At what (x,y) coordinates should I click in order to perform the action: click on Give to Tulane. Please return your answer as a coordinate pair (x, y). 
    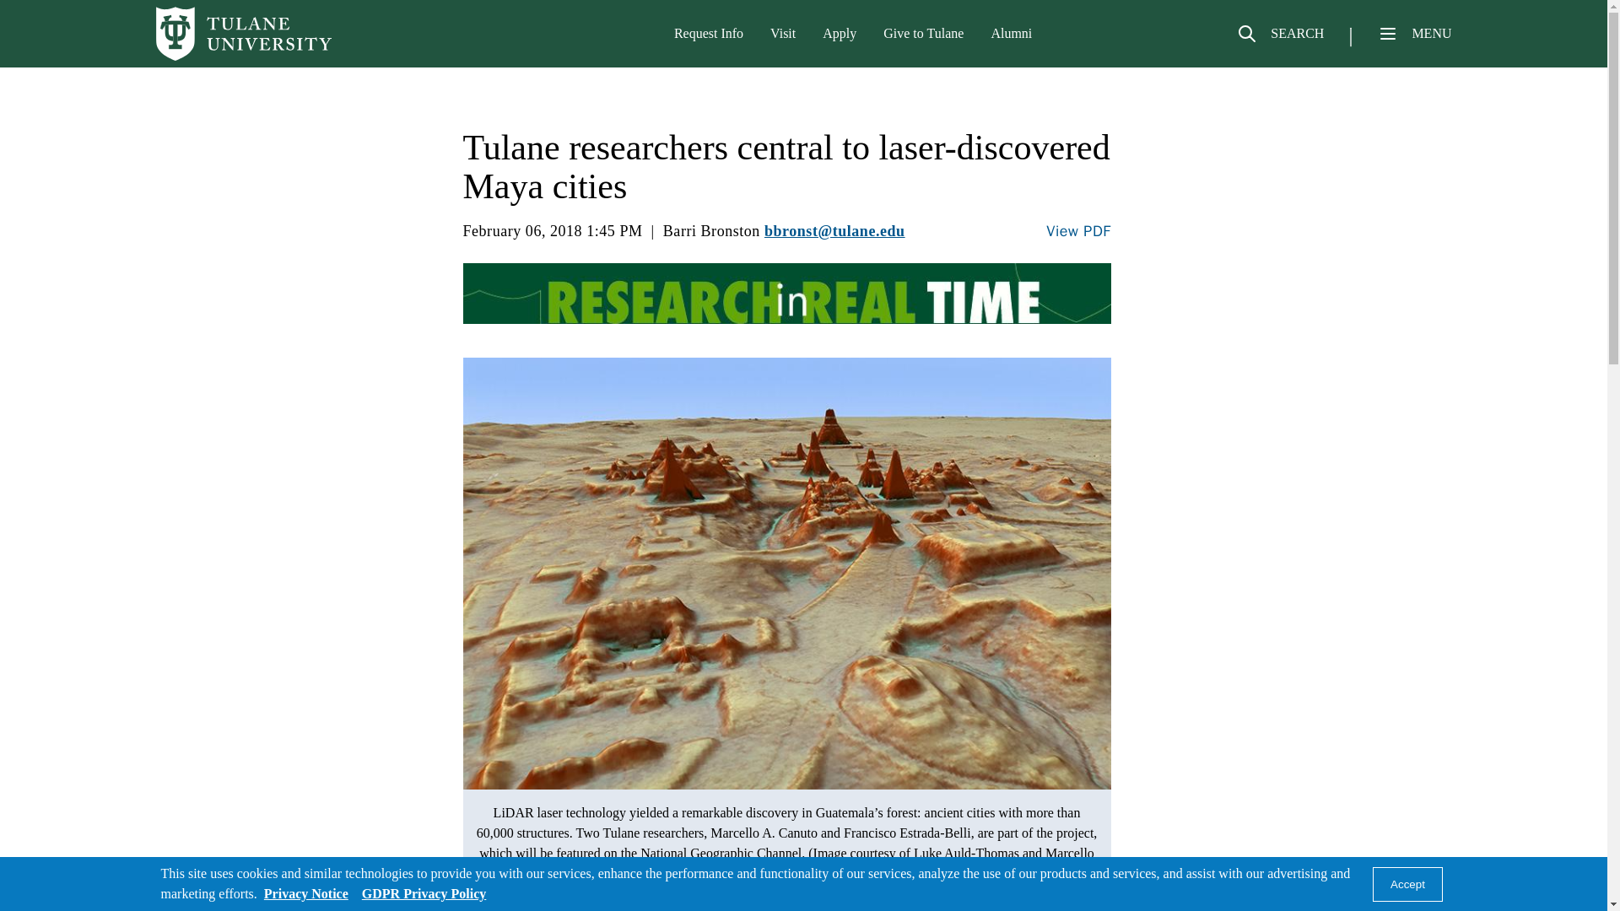
    Looking at the image, I should click on (923, 33).